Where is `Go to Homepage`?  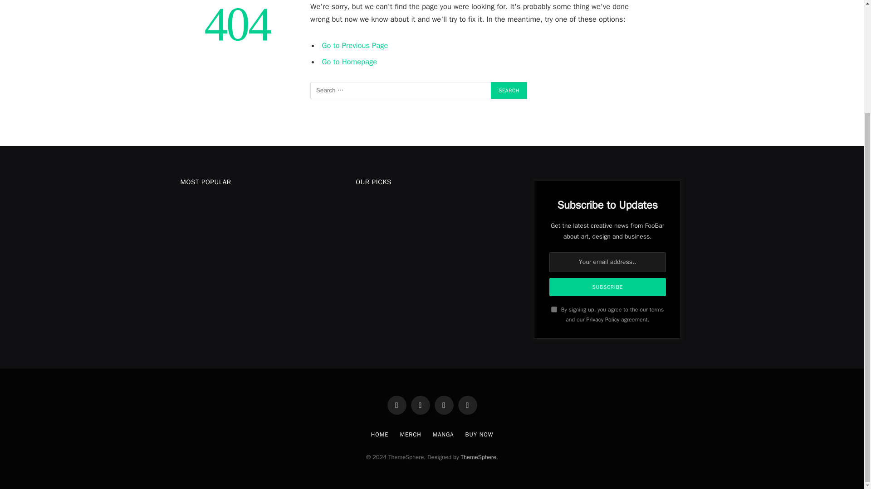
Go to Homepage is located at coordinates (349, 62).